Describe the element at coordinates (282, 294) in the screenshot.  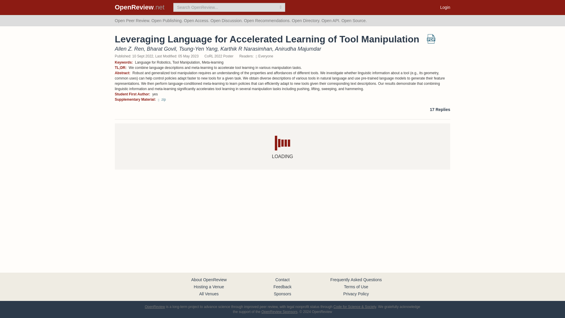
I see `Sponsors` at that location.